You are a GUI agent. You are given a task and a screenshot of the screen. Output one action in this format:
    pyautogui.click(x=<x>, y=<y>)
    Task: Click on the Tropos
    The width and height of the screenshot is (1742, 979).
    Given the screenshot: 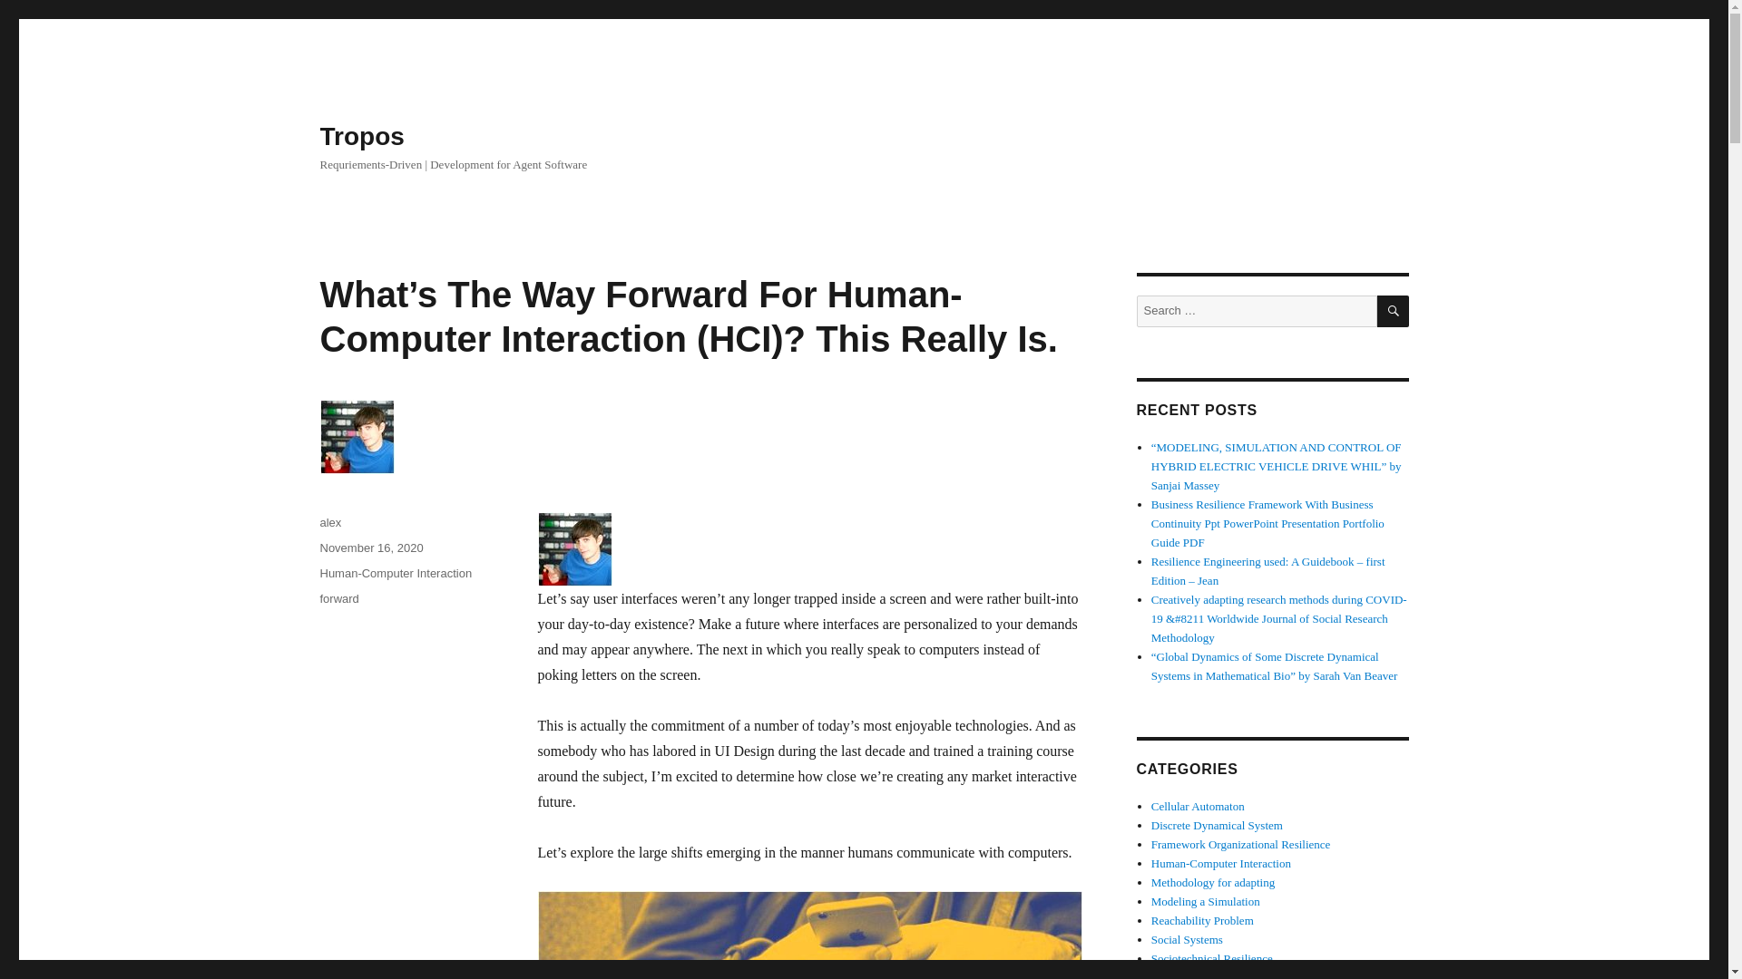 What is the action you would take?
    pyautogui.click(x=361, y=136)
    